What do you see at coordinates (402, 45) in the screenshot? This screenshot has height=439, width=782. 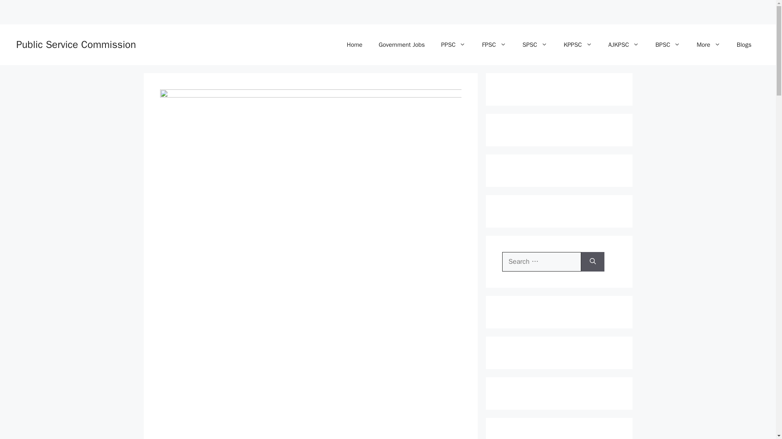 I see `Government Jobs` at bounding box center [402, 45].